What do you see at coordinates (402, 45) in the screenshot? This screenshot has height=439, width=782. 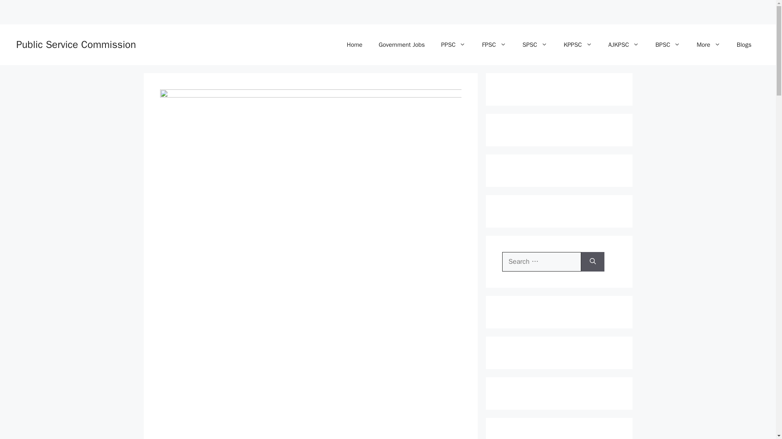 I see `Government Jobs` at bounding box center [402, 45].